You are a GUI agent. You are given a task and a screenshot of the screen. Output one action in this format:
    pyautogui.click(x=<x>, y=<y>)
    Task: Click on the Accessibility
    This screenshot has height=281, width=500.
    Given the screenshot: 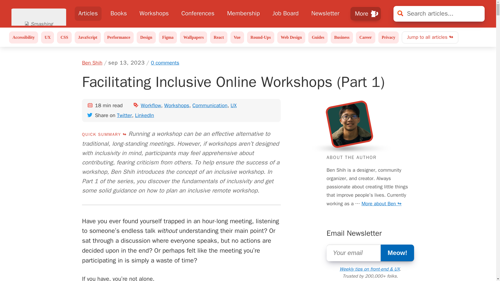 What is the action you would take?
    pyautogui.click(x=23, y=37)
    